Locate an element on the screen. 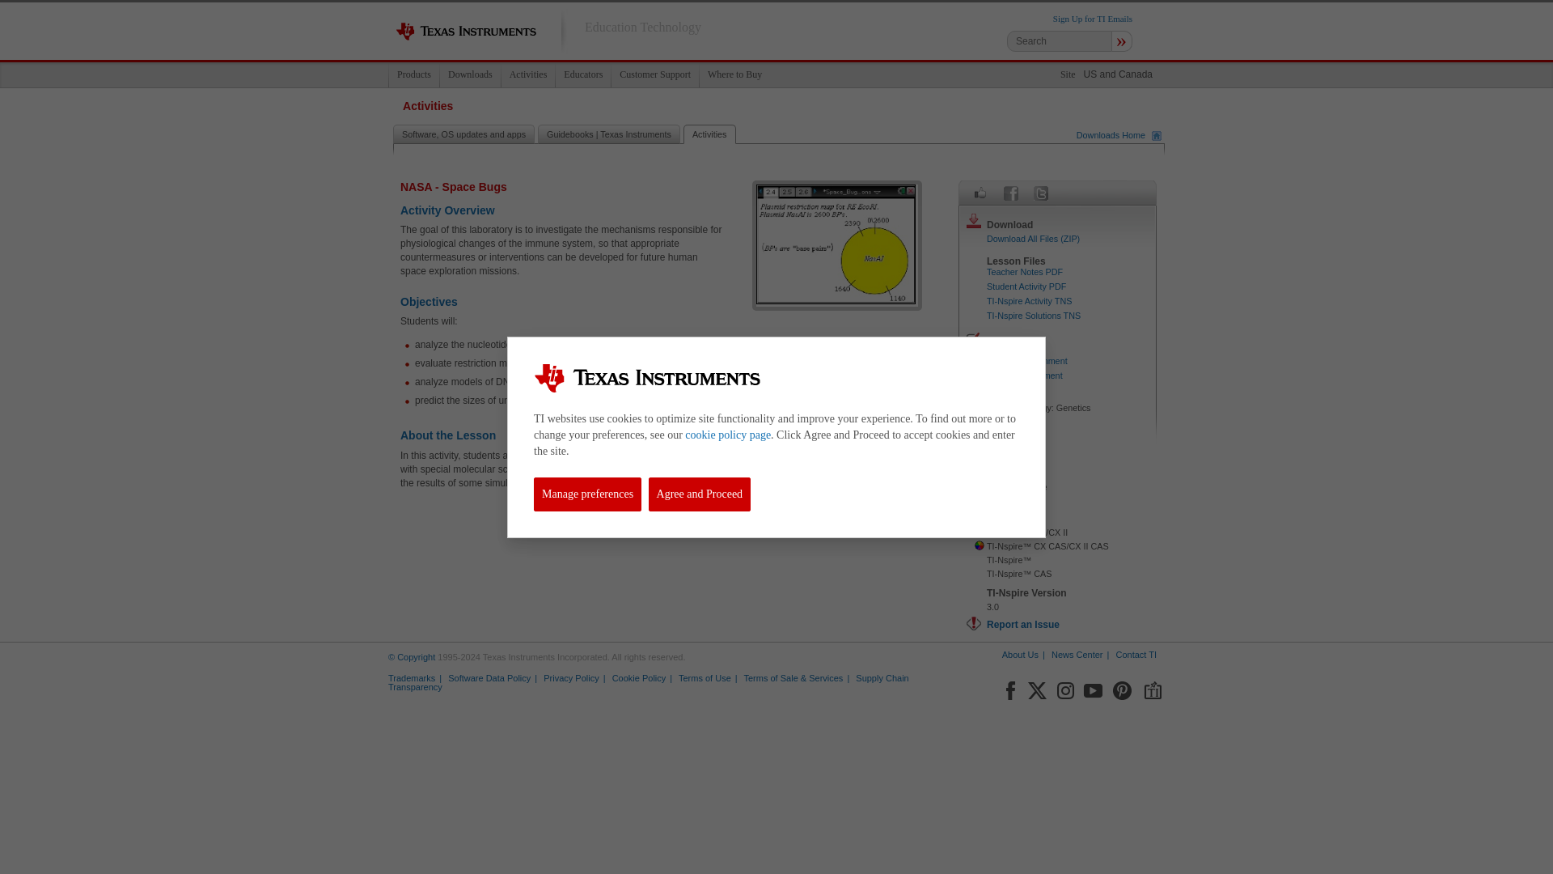 The width and height of the screenshot is (1553, 874). Facebook is located at coordinates (1011, 193).